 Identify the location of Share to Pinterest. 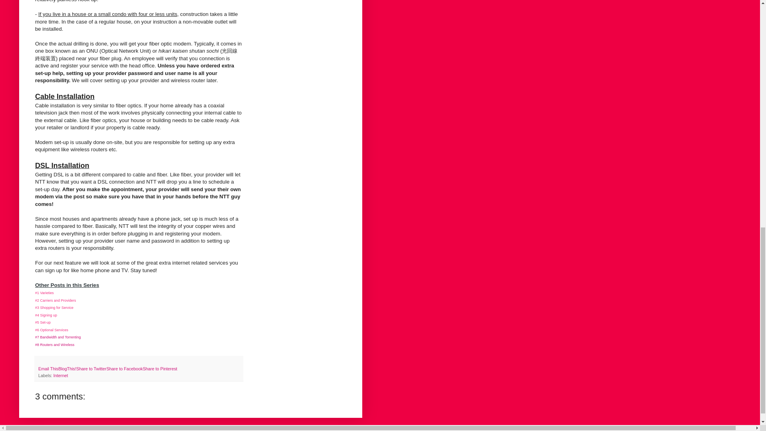
(160, 369).